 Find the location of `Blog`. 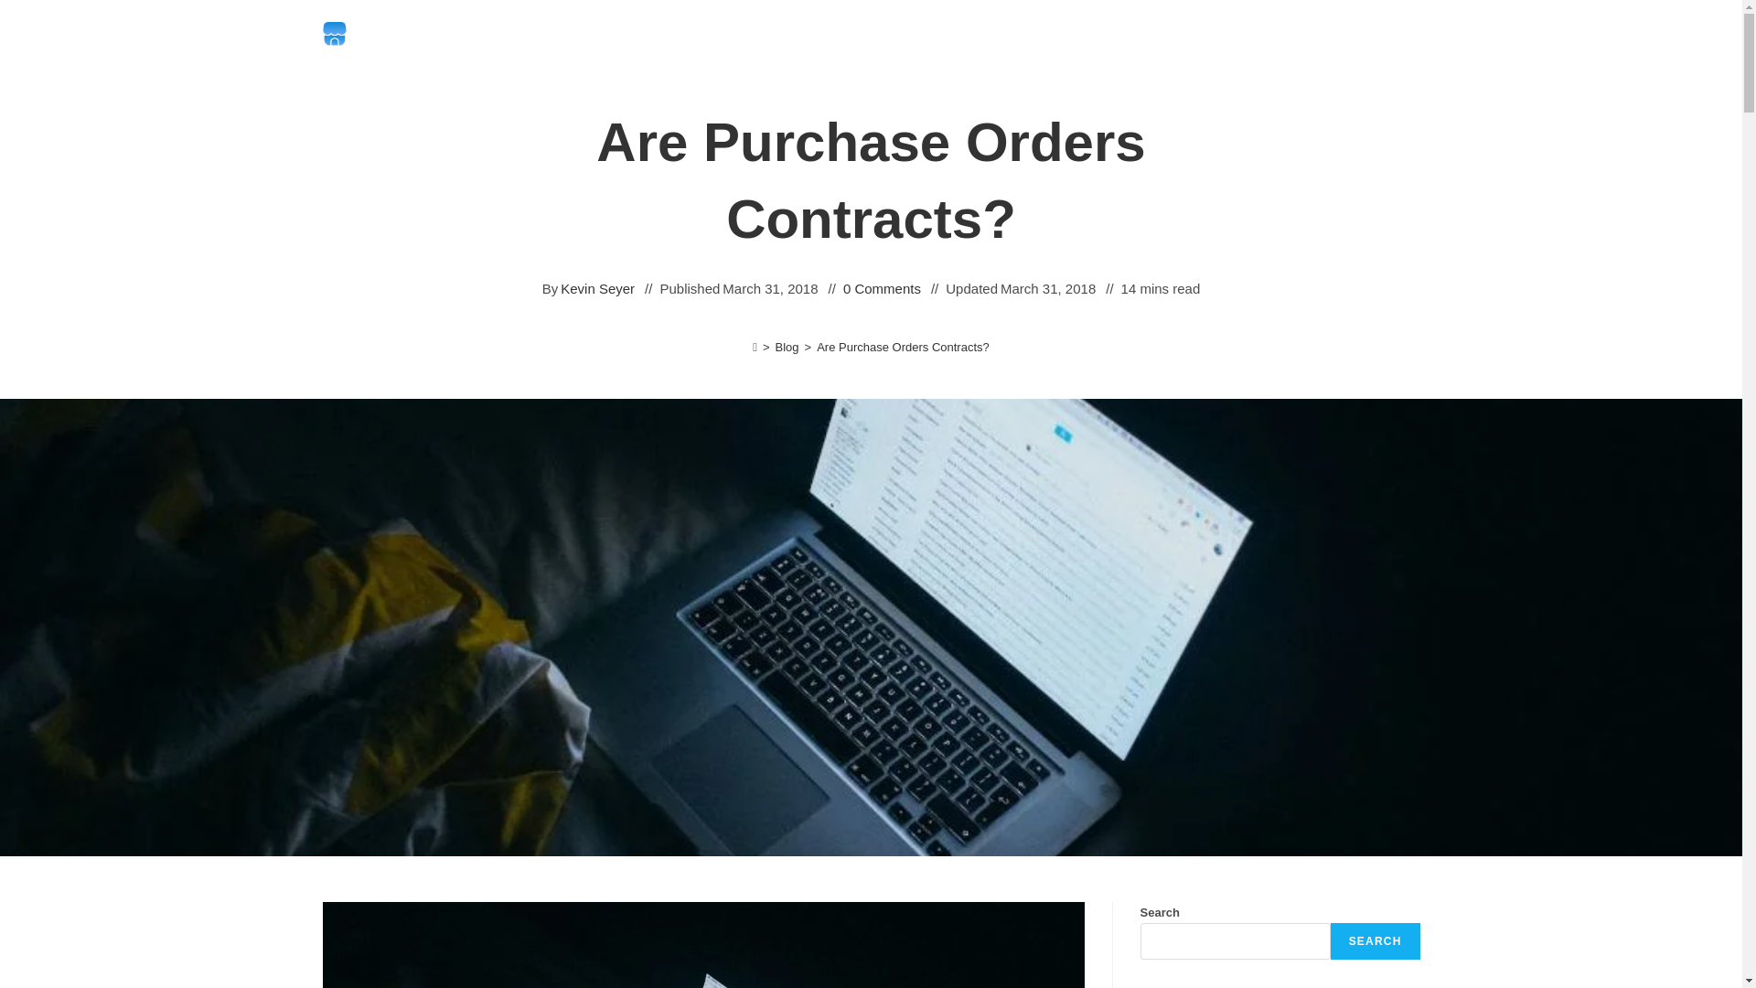

Blog is located at coordinates (787, 346).